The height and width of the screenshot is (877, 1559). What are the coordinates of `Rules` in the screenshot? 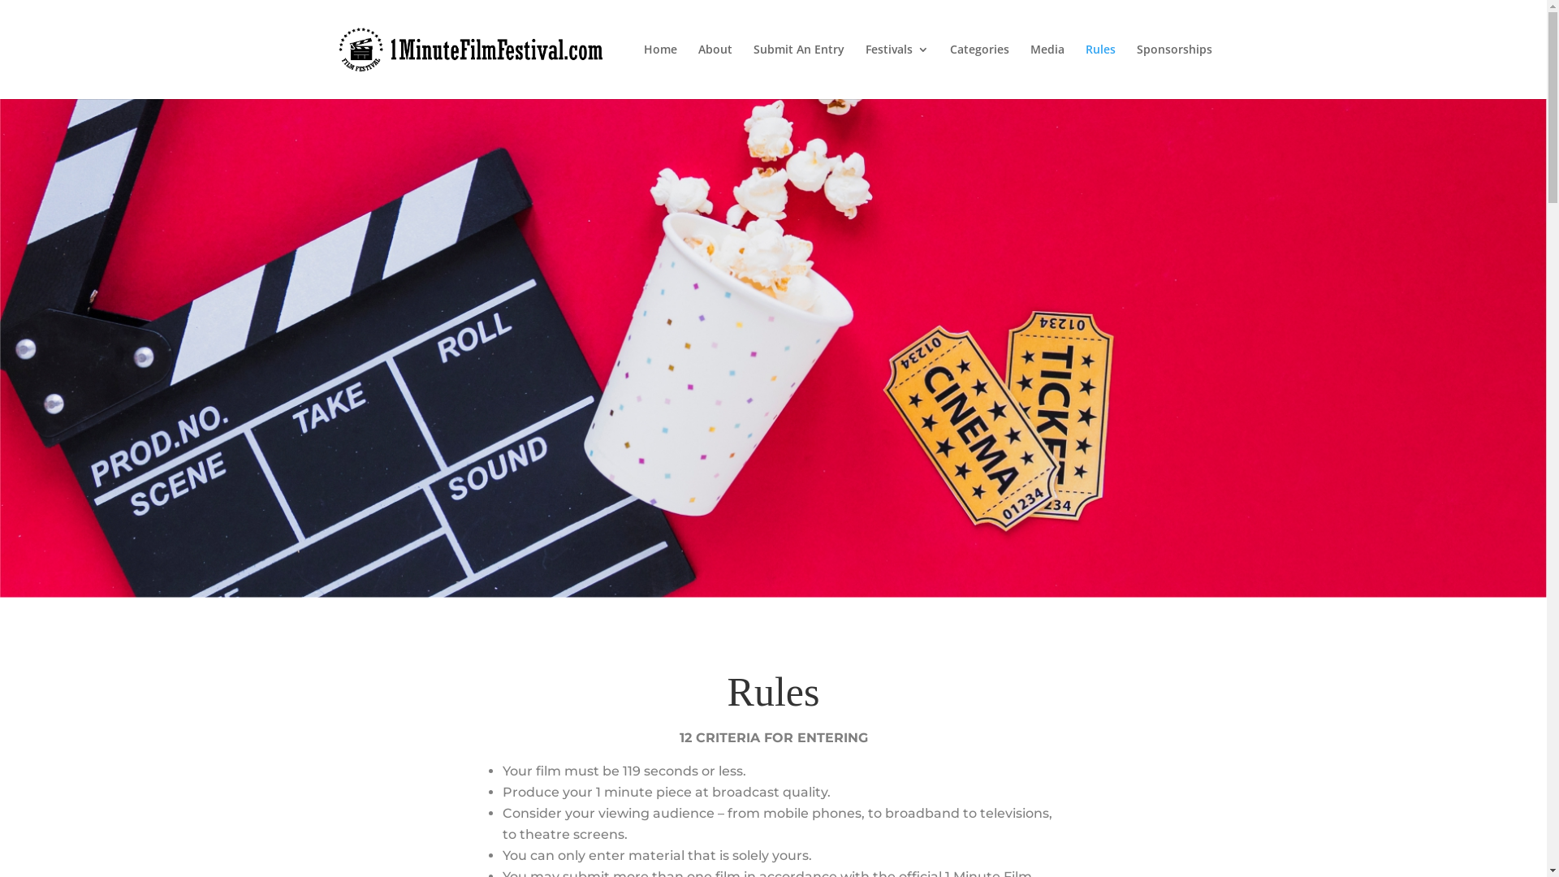 It's located at (1099, 71).